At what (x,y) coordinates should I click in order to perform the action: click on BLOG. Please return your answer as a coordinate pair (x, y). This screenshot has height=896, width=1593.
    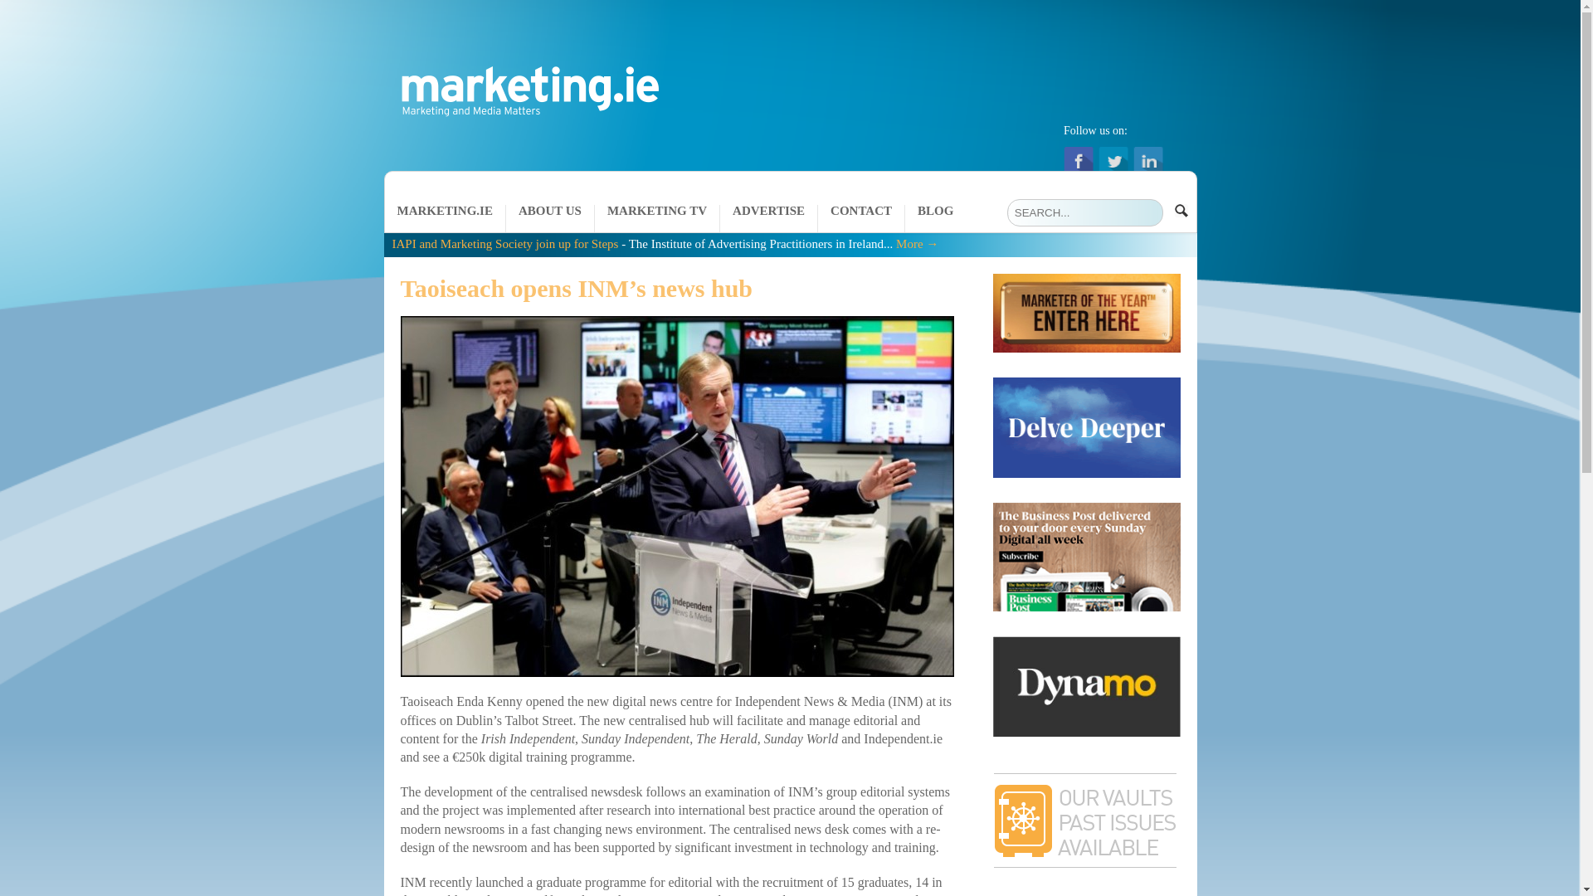
    Looking at the image, I should click on (934, 218).